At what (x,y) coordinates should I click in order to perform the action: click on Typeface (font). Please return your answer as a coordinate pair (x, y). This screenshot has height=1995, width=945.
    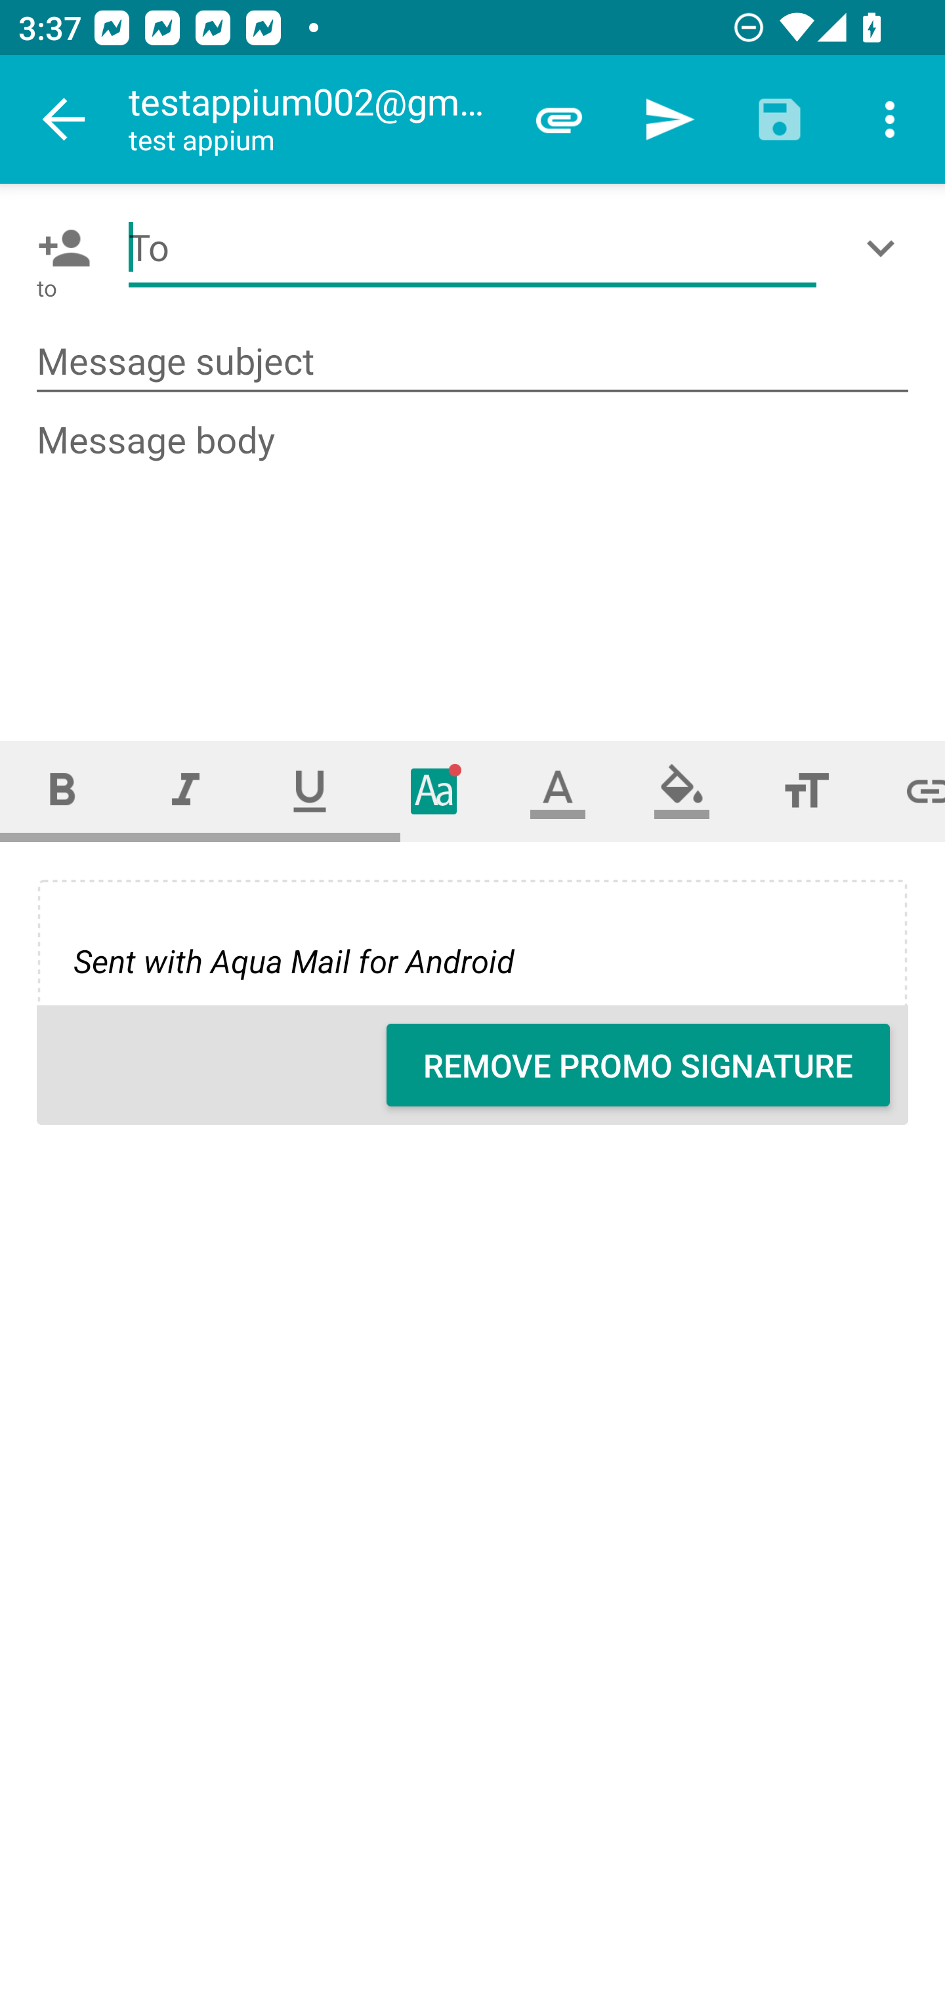
    Looking at the image, I should click on (434, 790).